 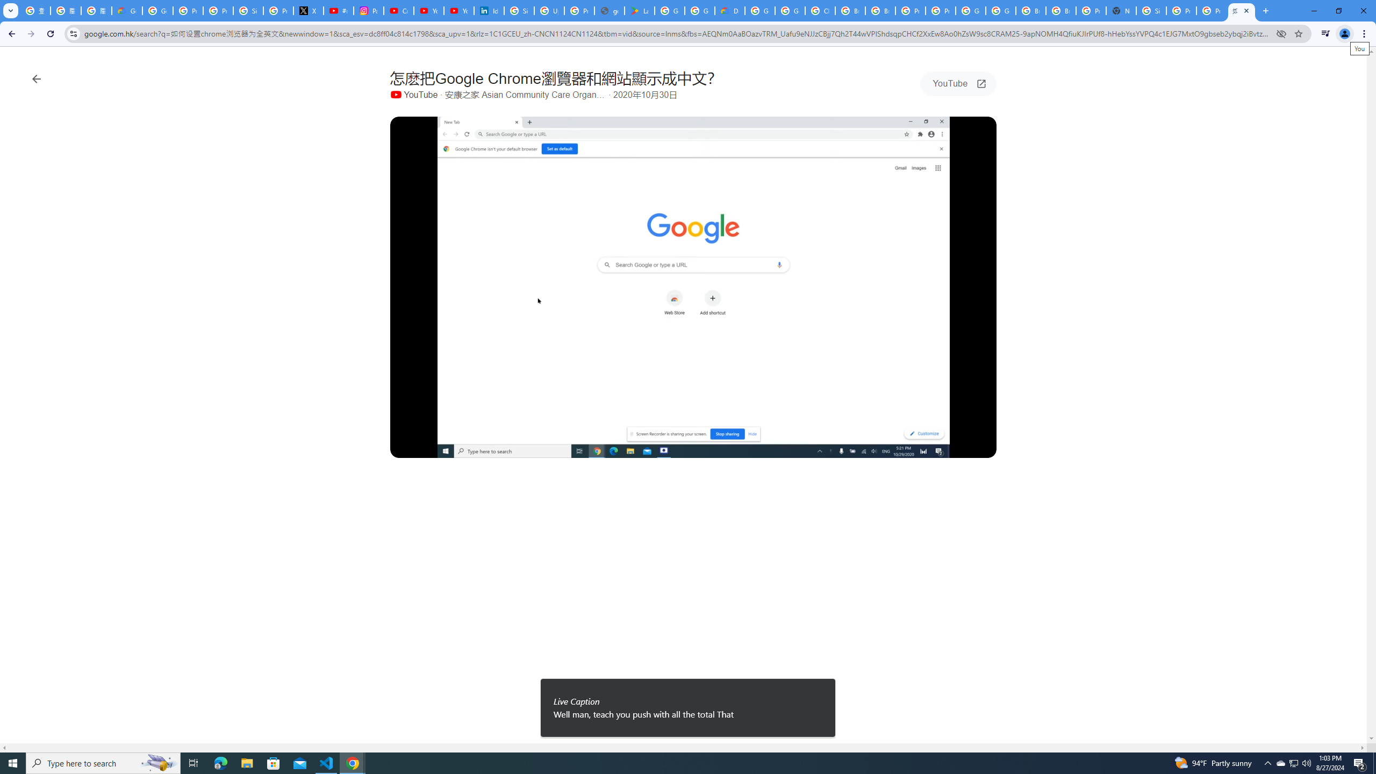 I want to click on Sign in - Google Accounts, so click(x=1151, y=11).